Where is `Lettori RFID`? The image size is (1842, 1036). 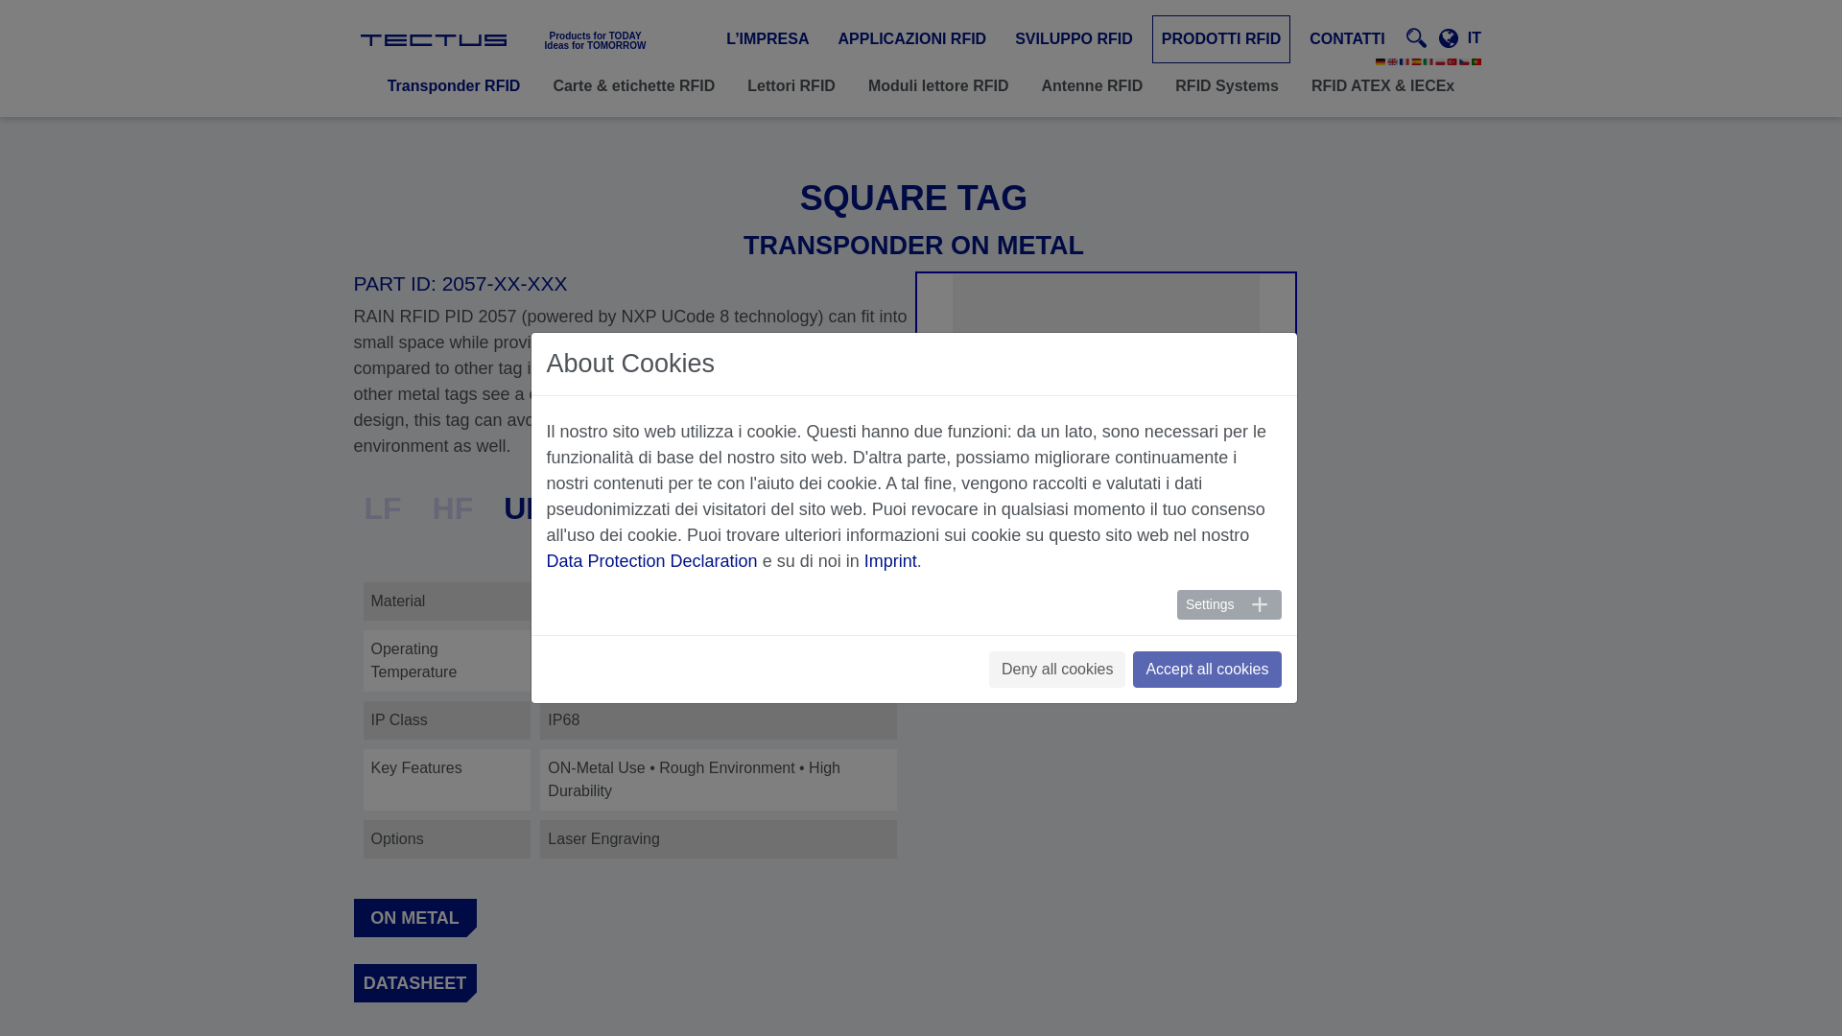 Lettori RFID is located at coordinates (791, 82).